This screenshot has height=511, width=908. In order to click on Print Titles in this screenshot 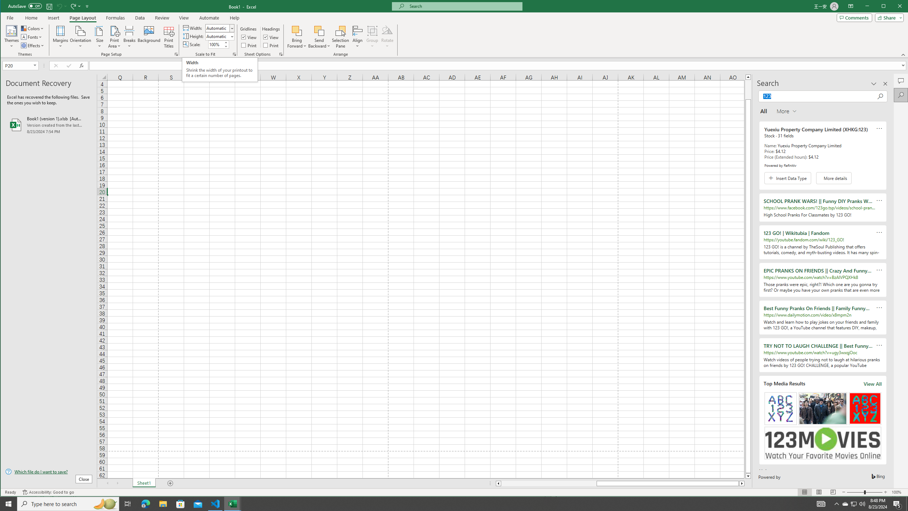, I will do `click(169, 37)`.